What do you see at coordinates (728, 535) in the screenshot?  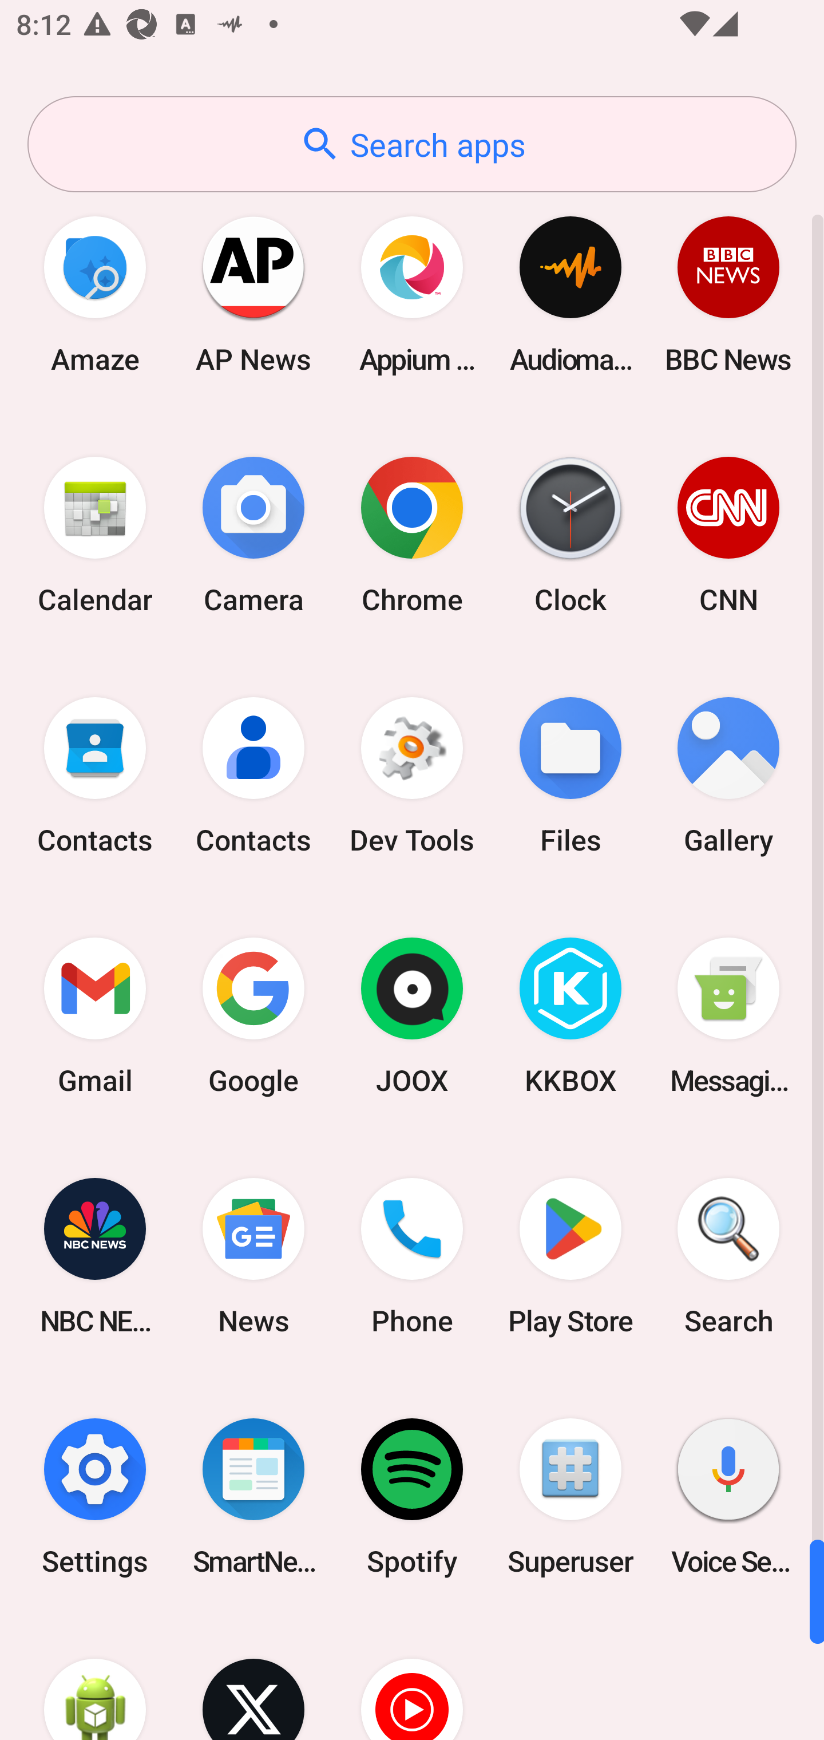 I see `CNN` at bounding box center [728, 535].